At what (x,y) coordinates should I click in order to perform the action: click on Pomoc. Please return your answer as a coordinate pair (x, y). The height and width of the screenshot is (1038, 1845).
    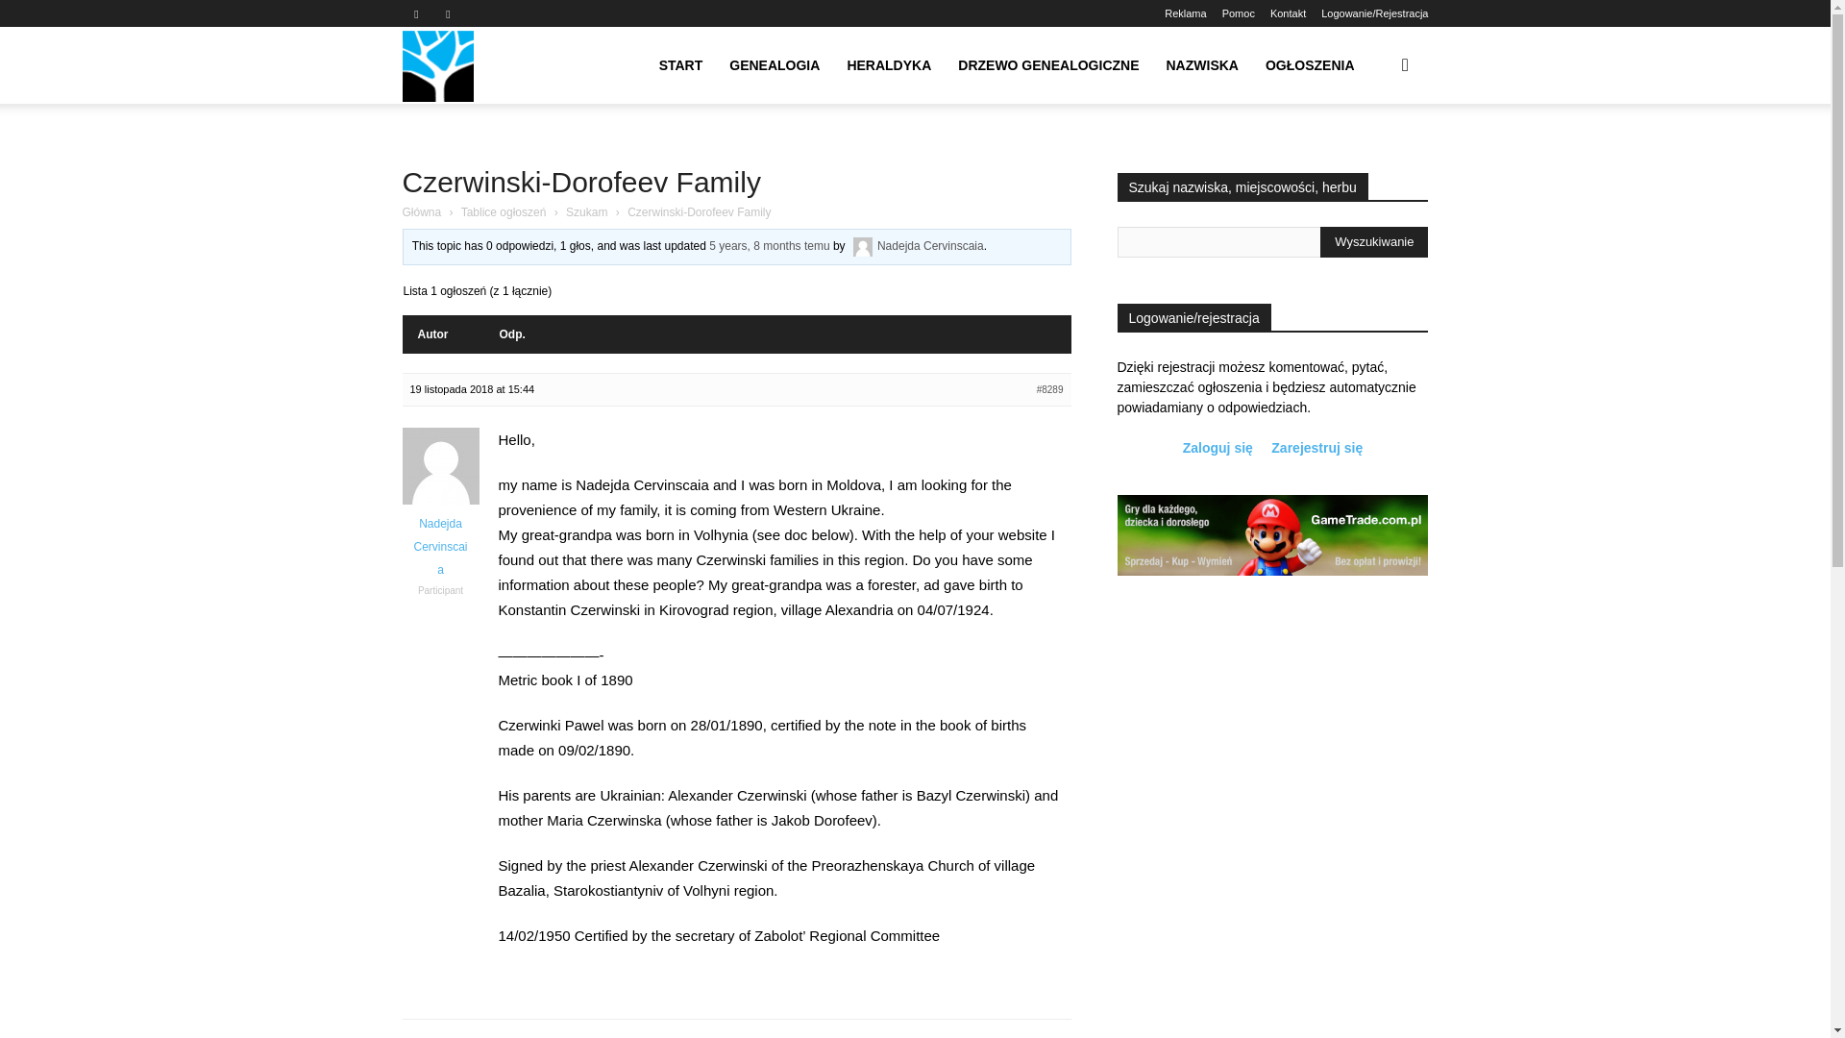
    Looking at the image, I should click on (1238, 13).